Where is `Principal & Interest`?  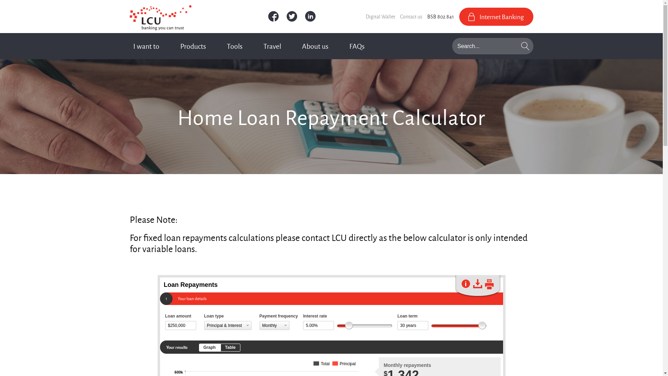 Principal & Interest is located at coordinates (228, 326).